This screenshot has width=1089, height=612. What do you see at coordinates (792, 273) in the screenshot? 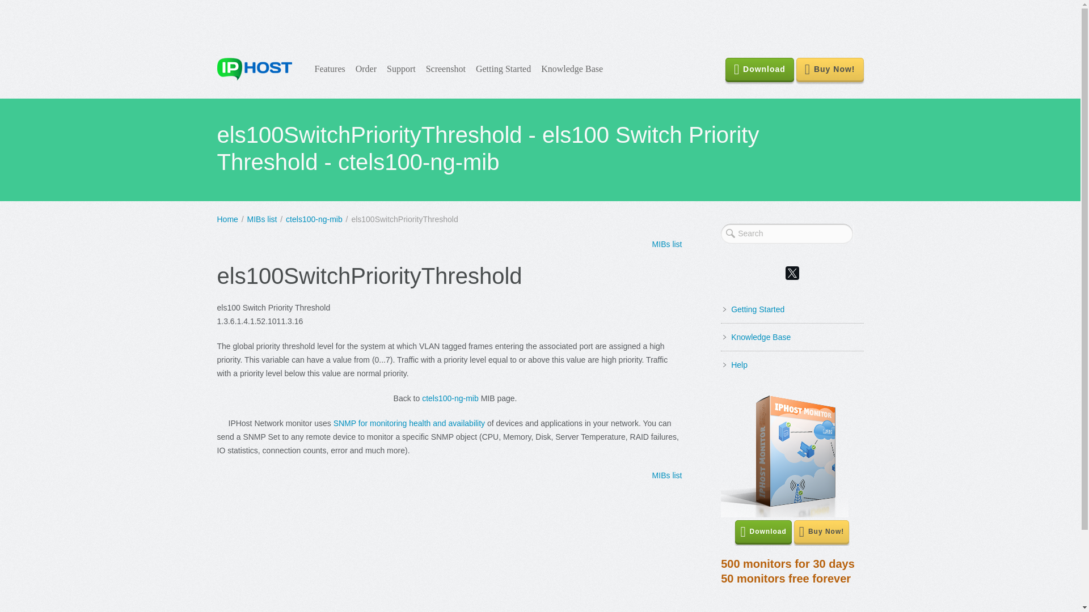
I see `Twitter` at bounding box center [792, 273].